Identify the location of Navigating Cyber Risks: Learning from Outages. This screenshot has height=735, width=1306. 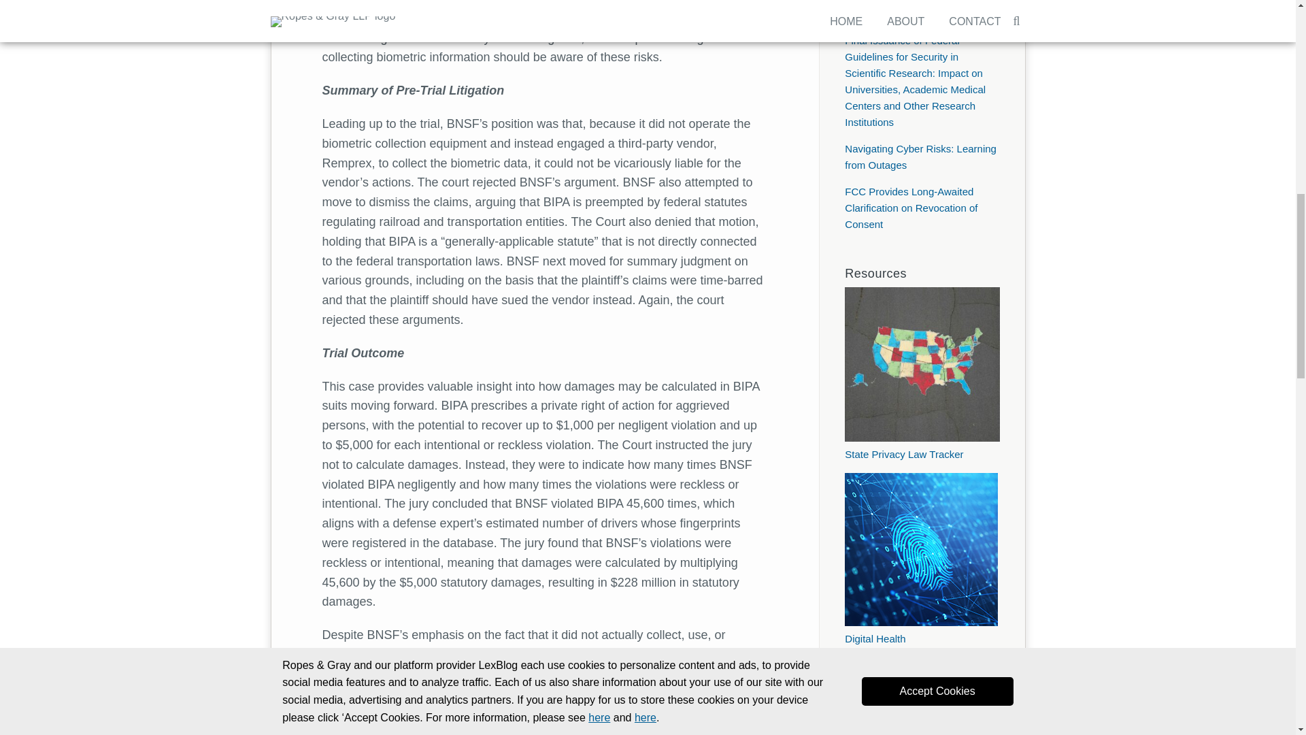
(920, 157).